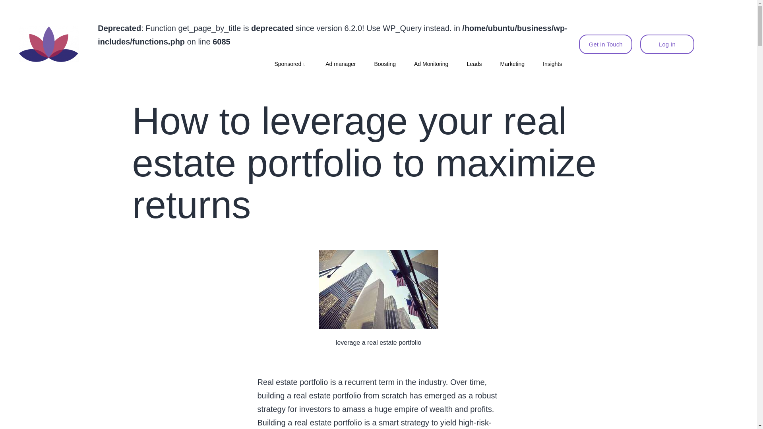 The width and height of the screenshot is (763, 429). Describe the element at coordinates (474, 64) in the screenshot. I see `Leads` at that location.